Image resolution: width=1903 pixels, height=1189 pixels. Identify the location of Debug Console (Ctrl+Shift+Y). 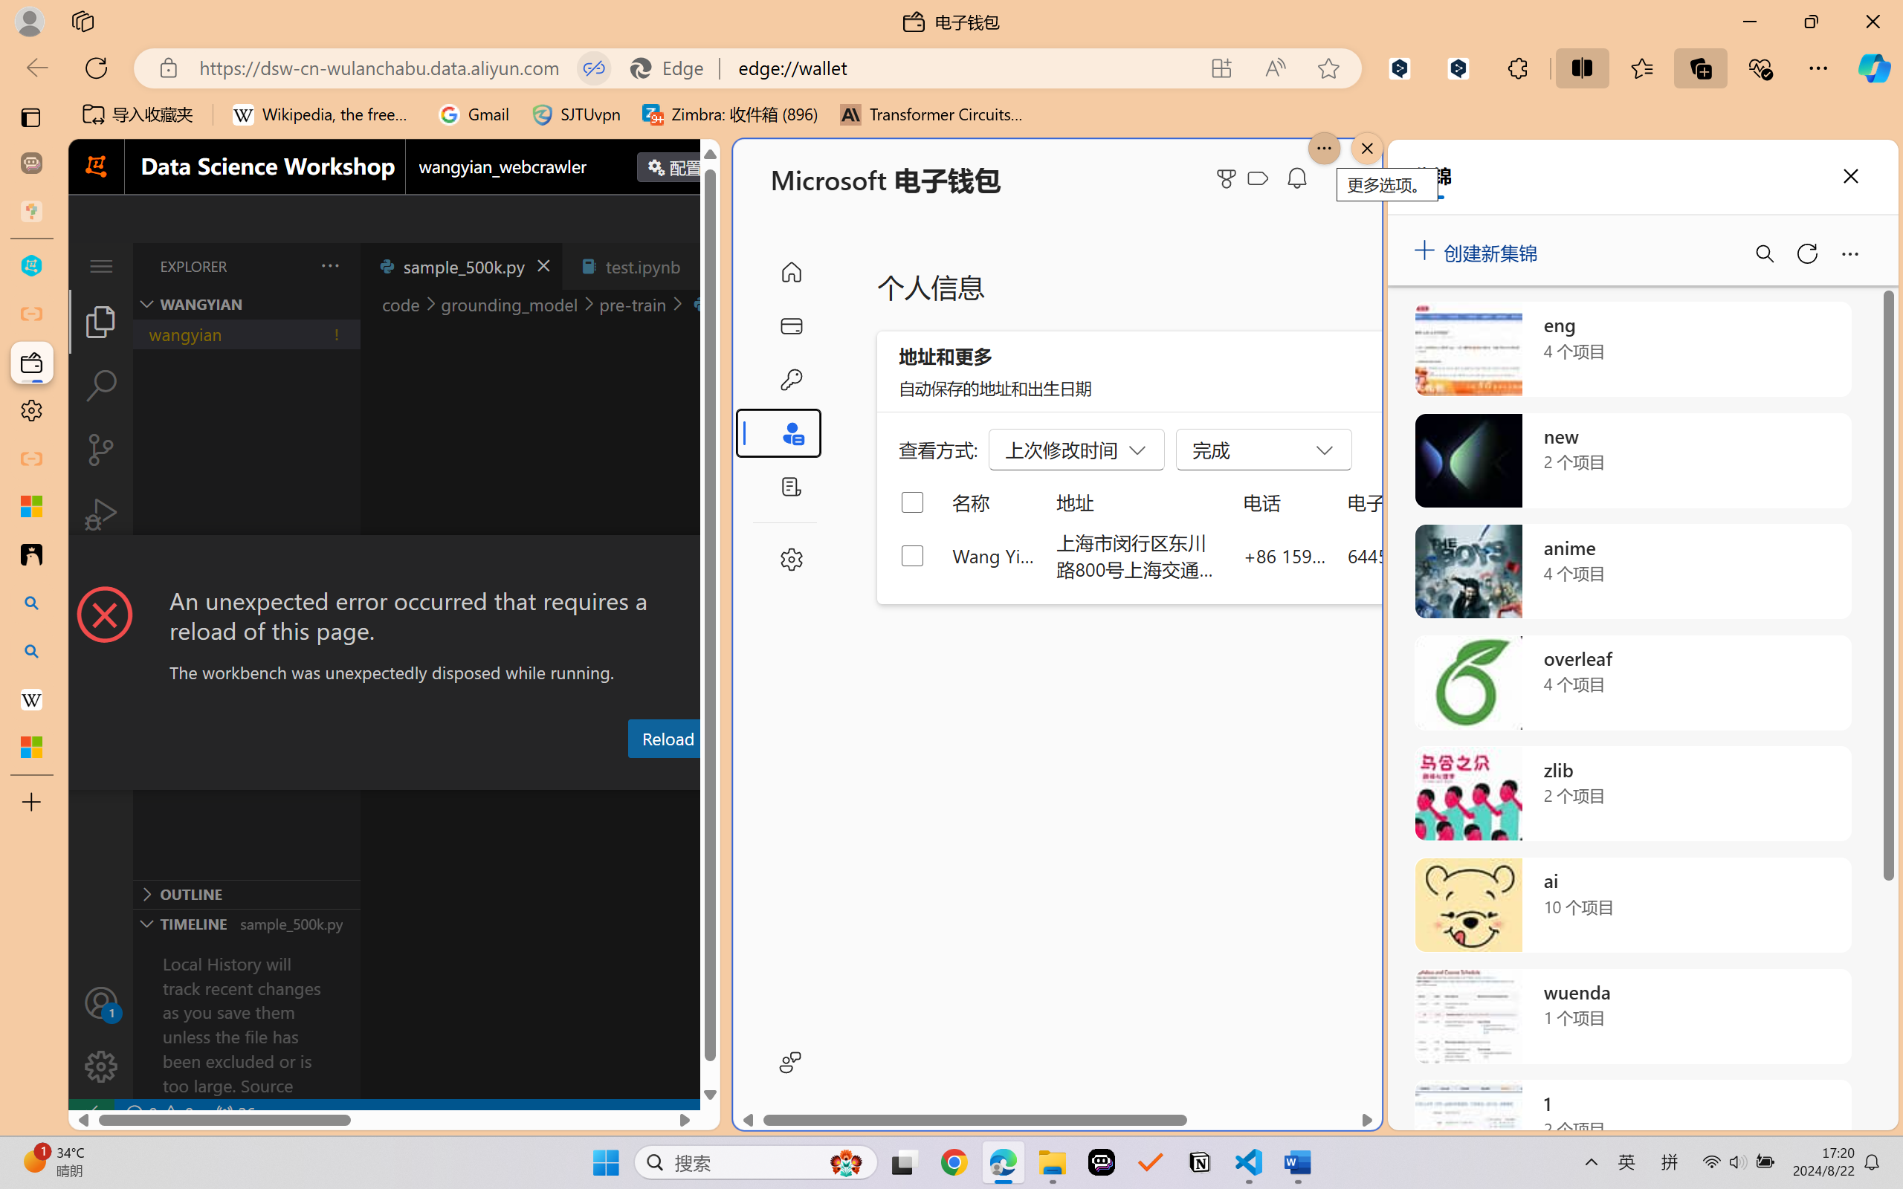
(635, 775).